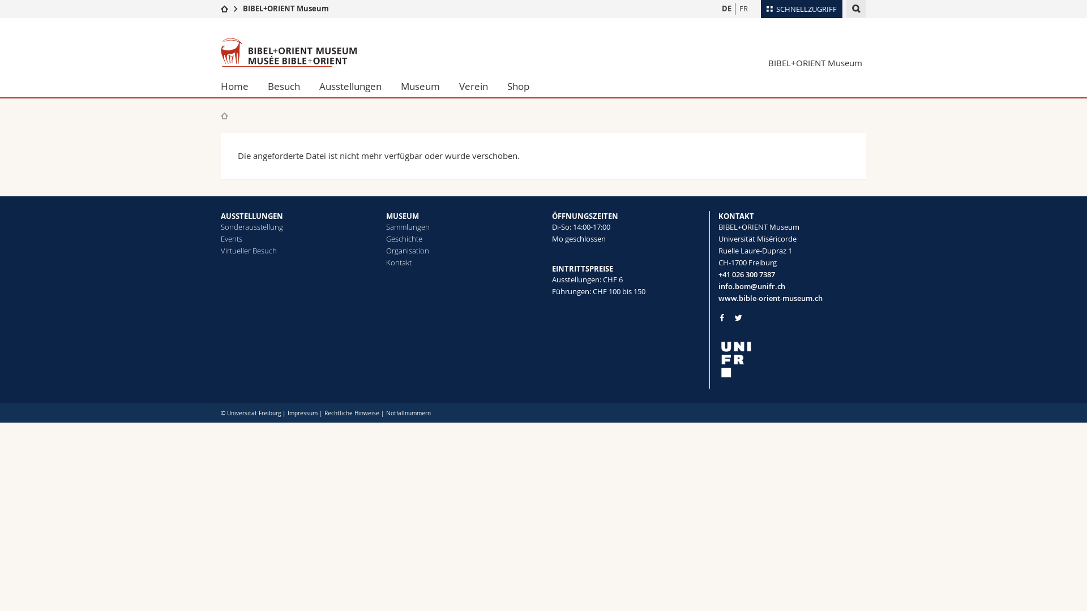  I want to click on Home, so click(239, 87).